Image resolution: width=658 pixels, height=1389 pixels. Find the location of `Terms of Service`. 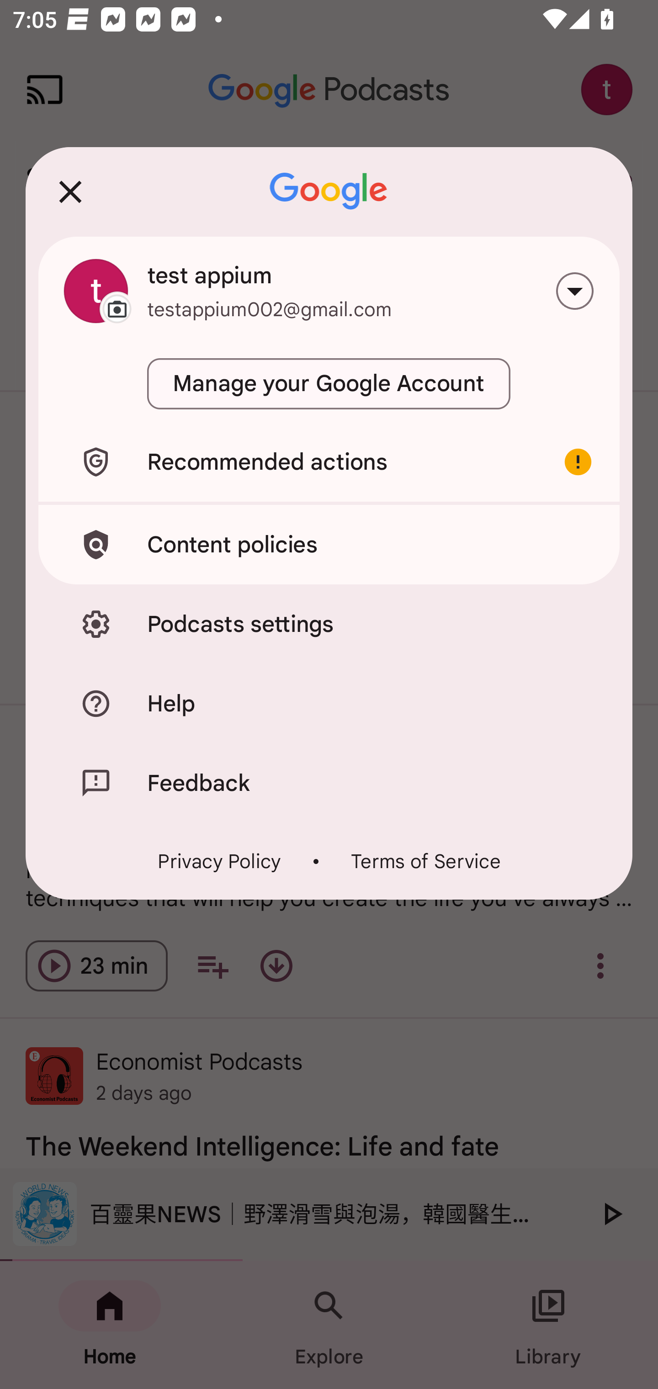

Terms of Service is located at coordinates (425, 861).